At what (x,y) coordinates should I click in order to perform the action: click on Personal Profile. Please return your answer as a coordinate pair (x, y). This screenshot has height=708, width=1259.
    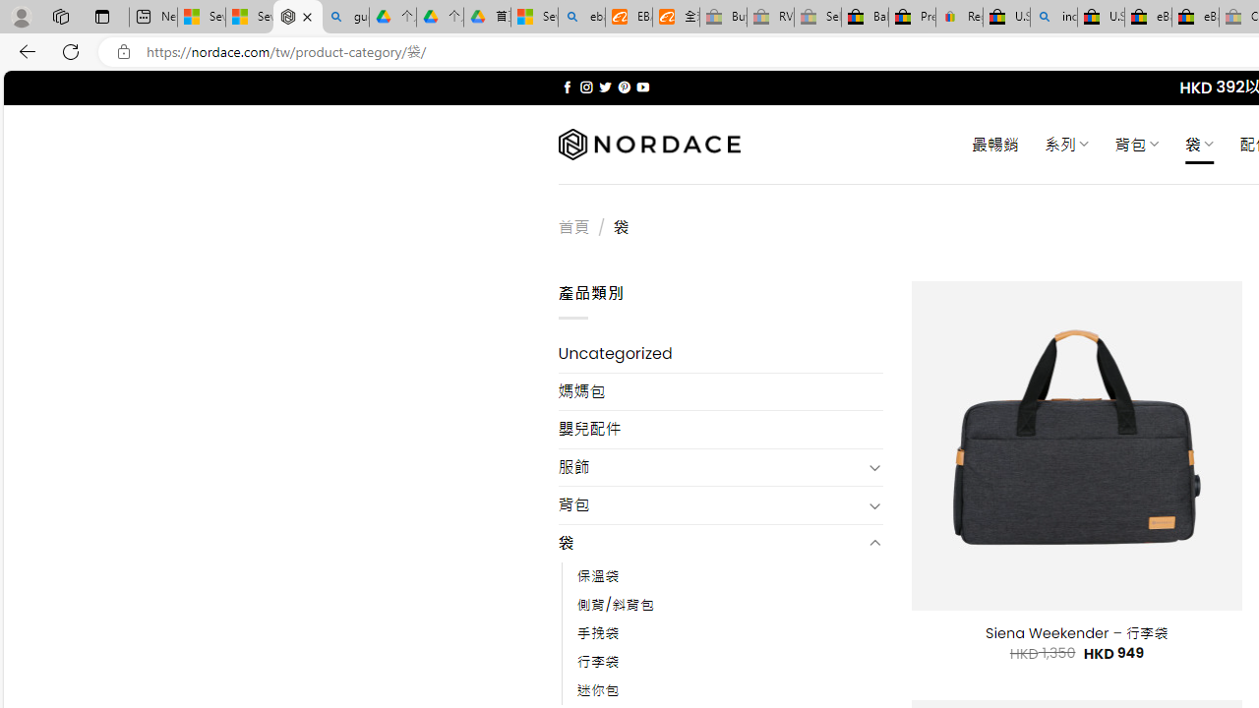
    Looking at the image, I should click on (21, 16).